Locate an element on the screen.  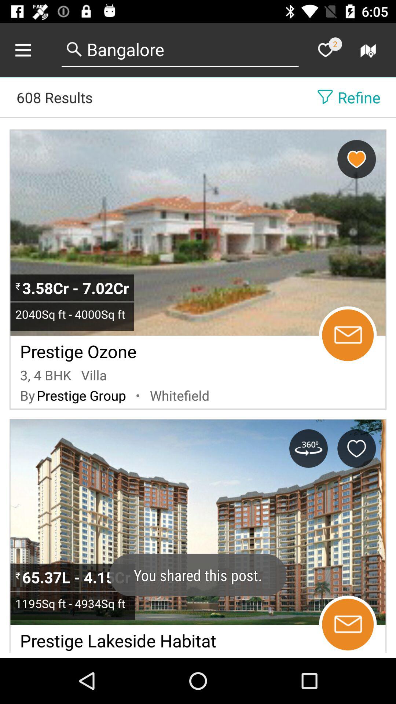
add to favorites is located at coordinates (356, 448).